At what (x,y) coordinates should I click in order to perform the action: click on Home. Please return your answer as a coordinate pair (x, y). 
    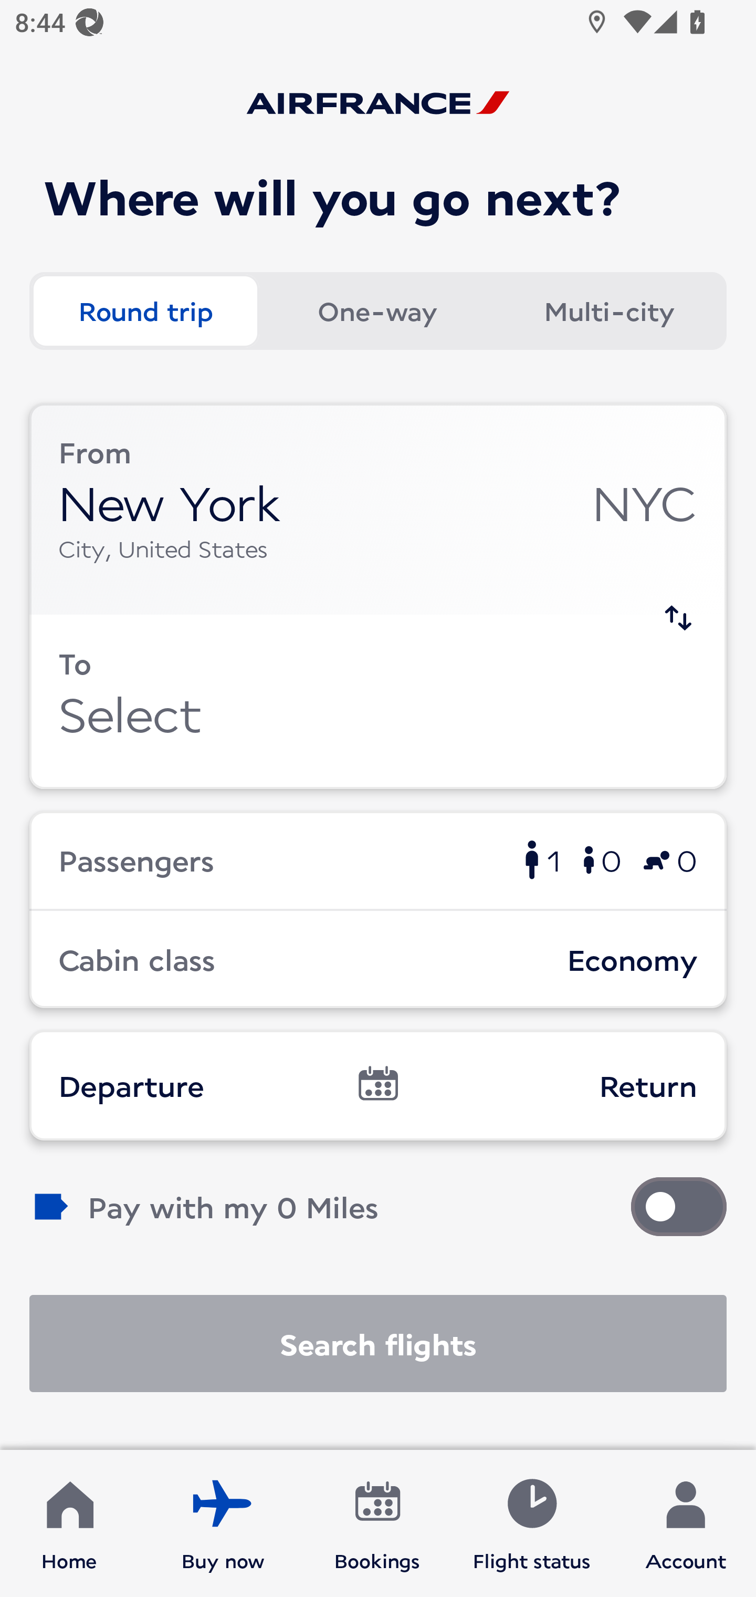
    Looking at the image, I should click on (69, 1523).